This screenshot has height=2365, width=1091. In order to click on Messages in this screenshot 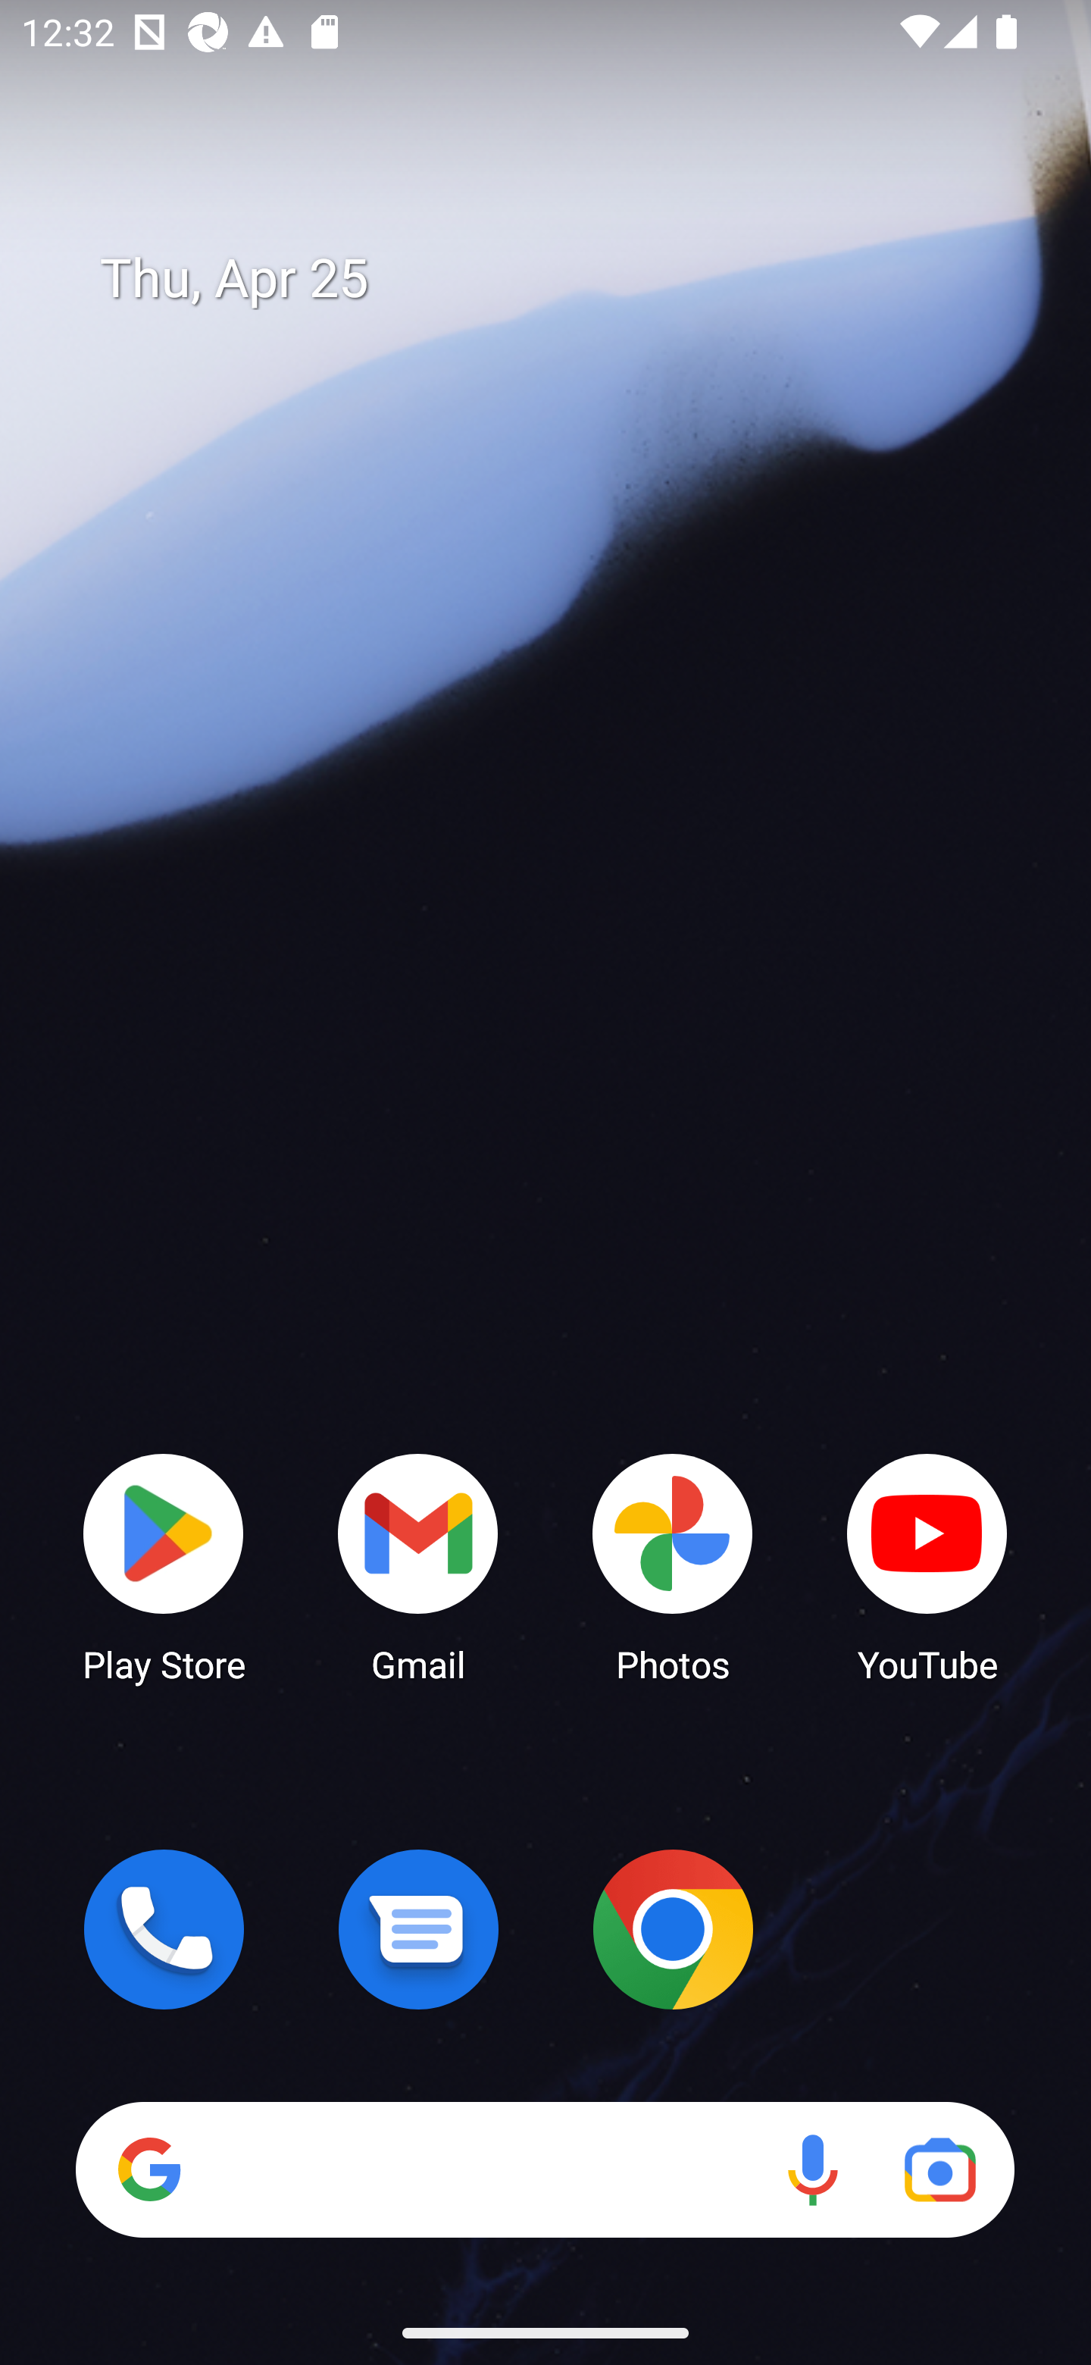, I will do `click(418, 1929)`.